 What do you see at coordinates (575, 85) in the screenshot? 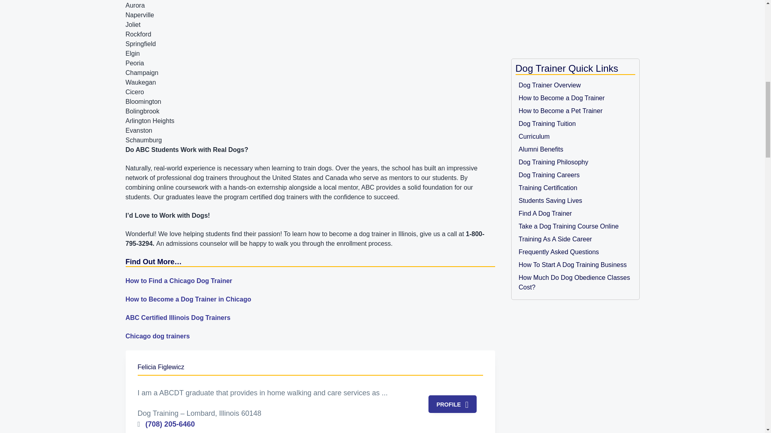
I see `Become a Dog Trainer Online in 12 Months` at bounding box center [575, 85].